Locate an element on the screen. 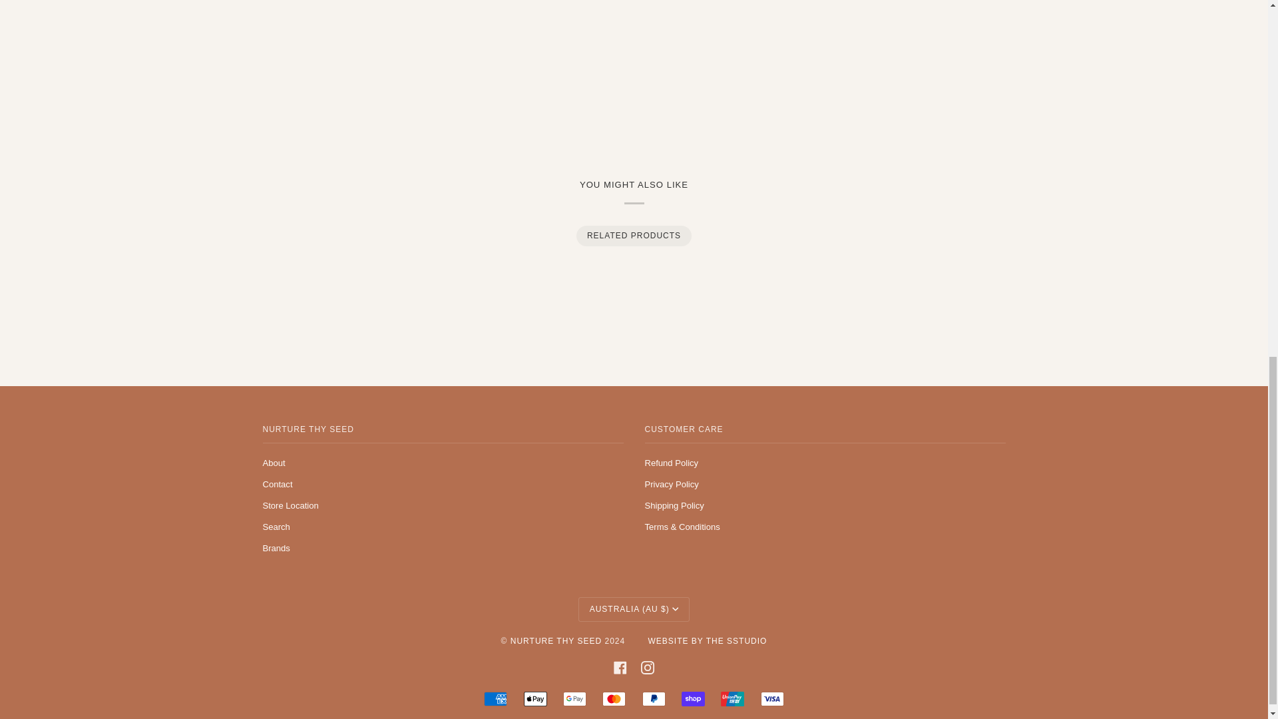  VISA is located at coordinates (772, 698).